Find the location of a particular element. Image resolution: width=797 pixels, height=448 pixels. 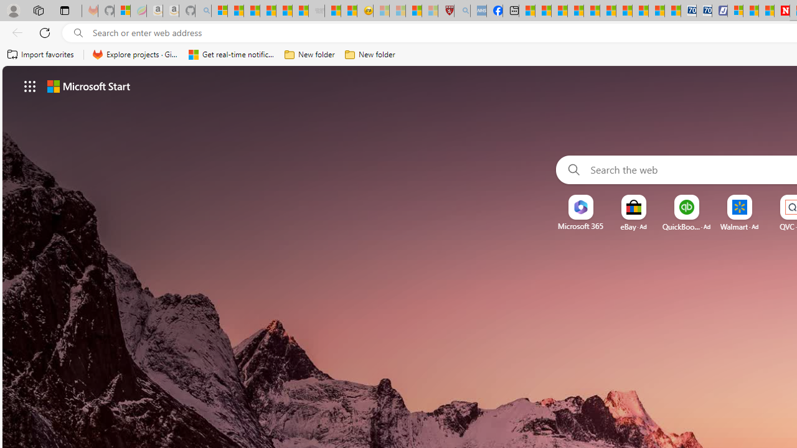

Robert H. Shmerling, MD - Harvard Health is located at coordinates (446, 11).